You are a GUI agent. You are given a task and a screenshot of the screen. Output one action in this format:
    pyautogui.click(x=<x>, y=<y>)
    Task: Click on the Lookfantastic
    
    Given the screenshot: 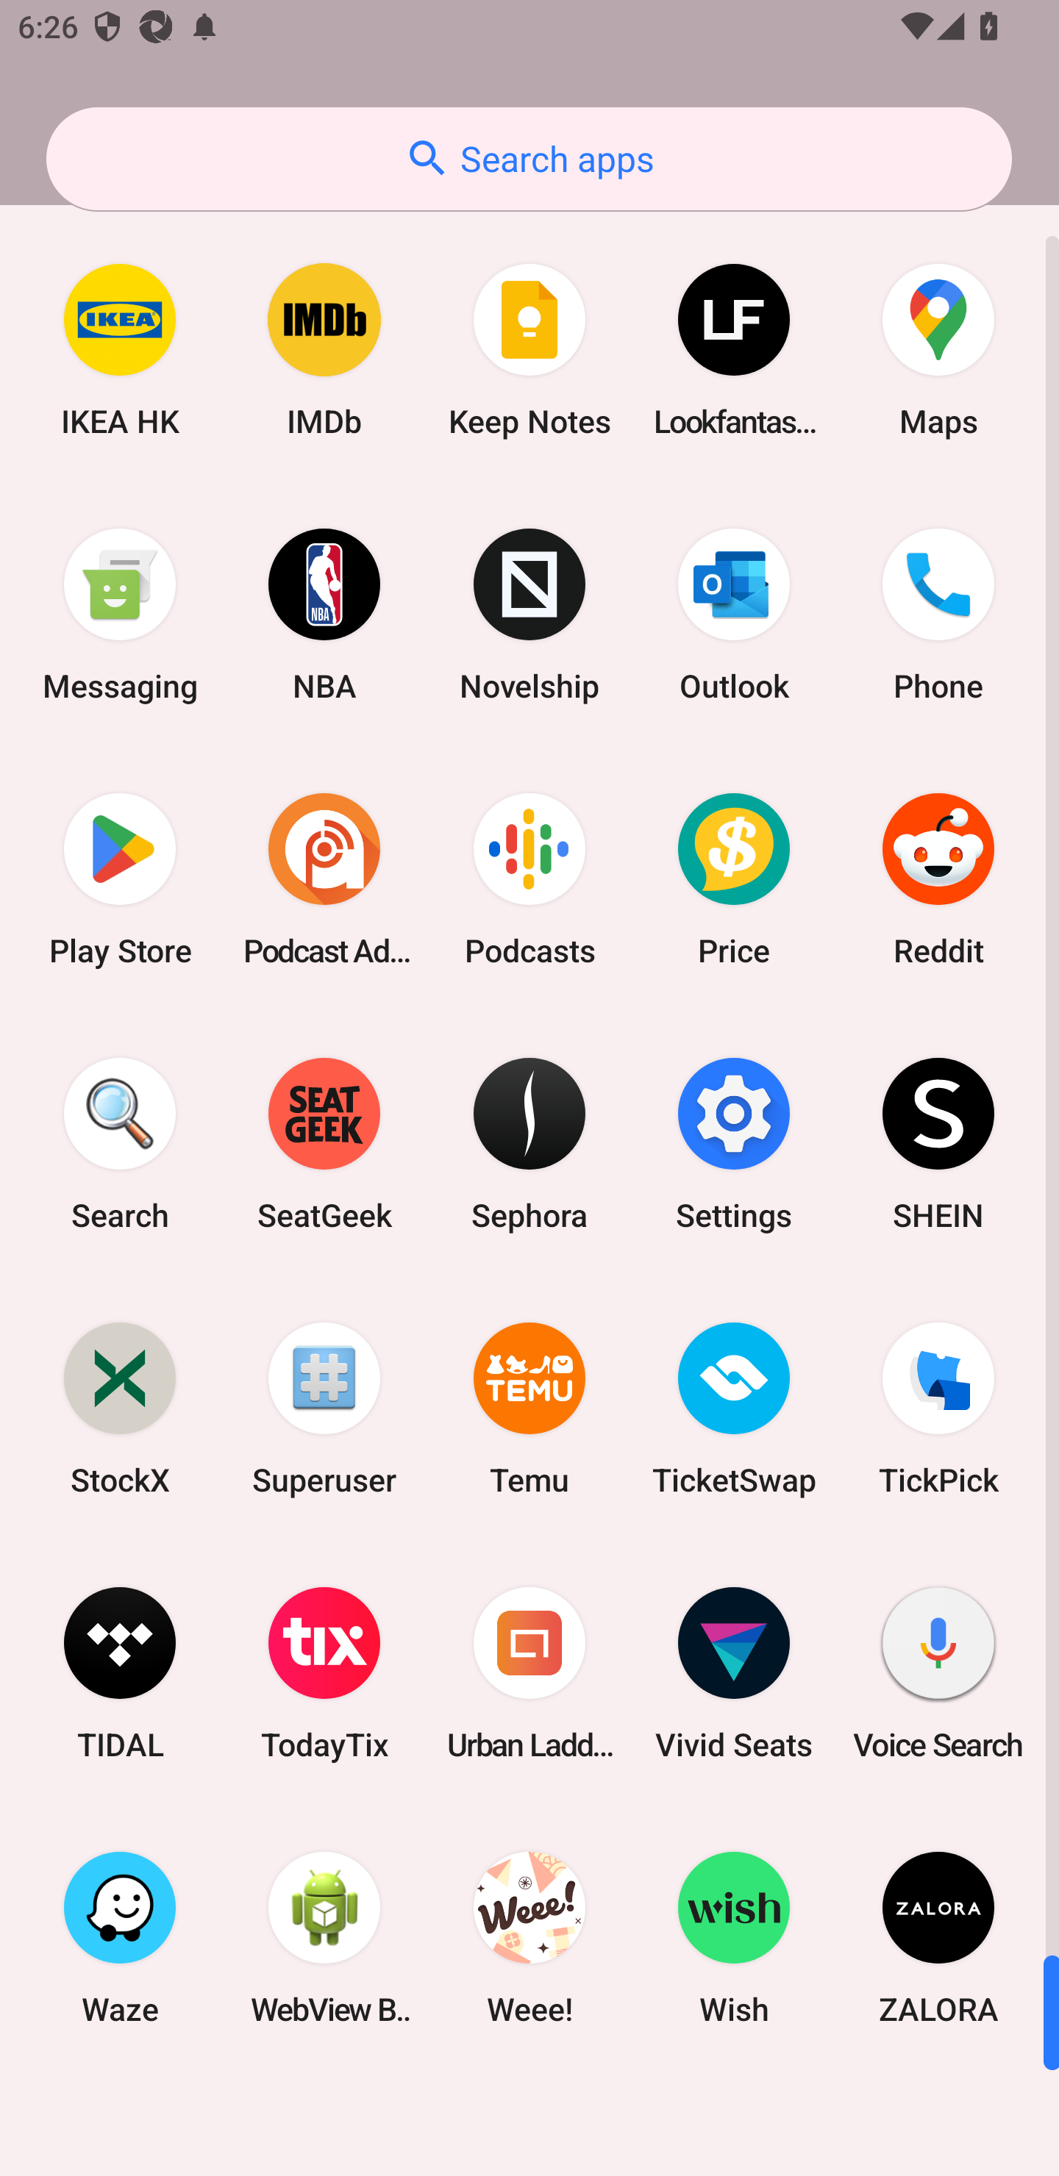 What is the action you would take?
    pyautogui.click(x=734, y=350)
    